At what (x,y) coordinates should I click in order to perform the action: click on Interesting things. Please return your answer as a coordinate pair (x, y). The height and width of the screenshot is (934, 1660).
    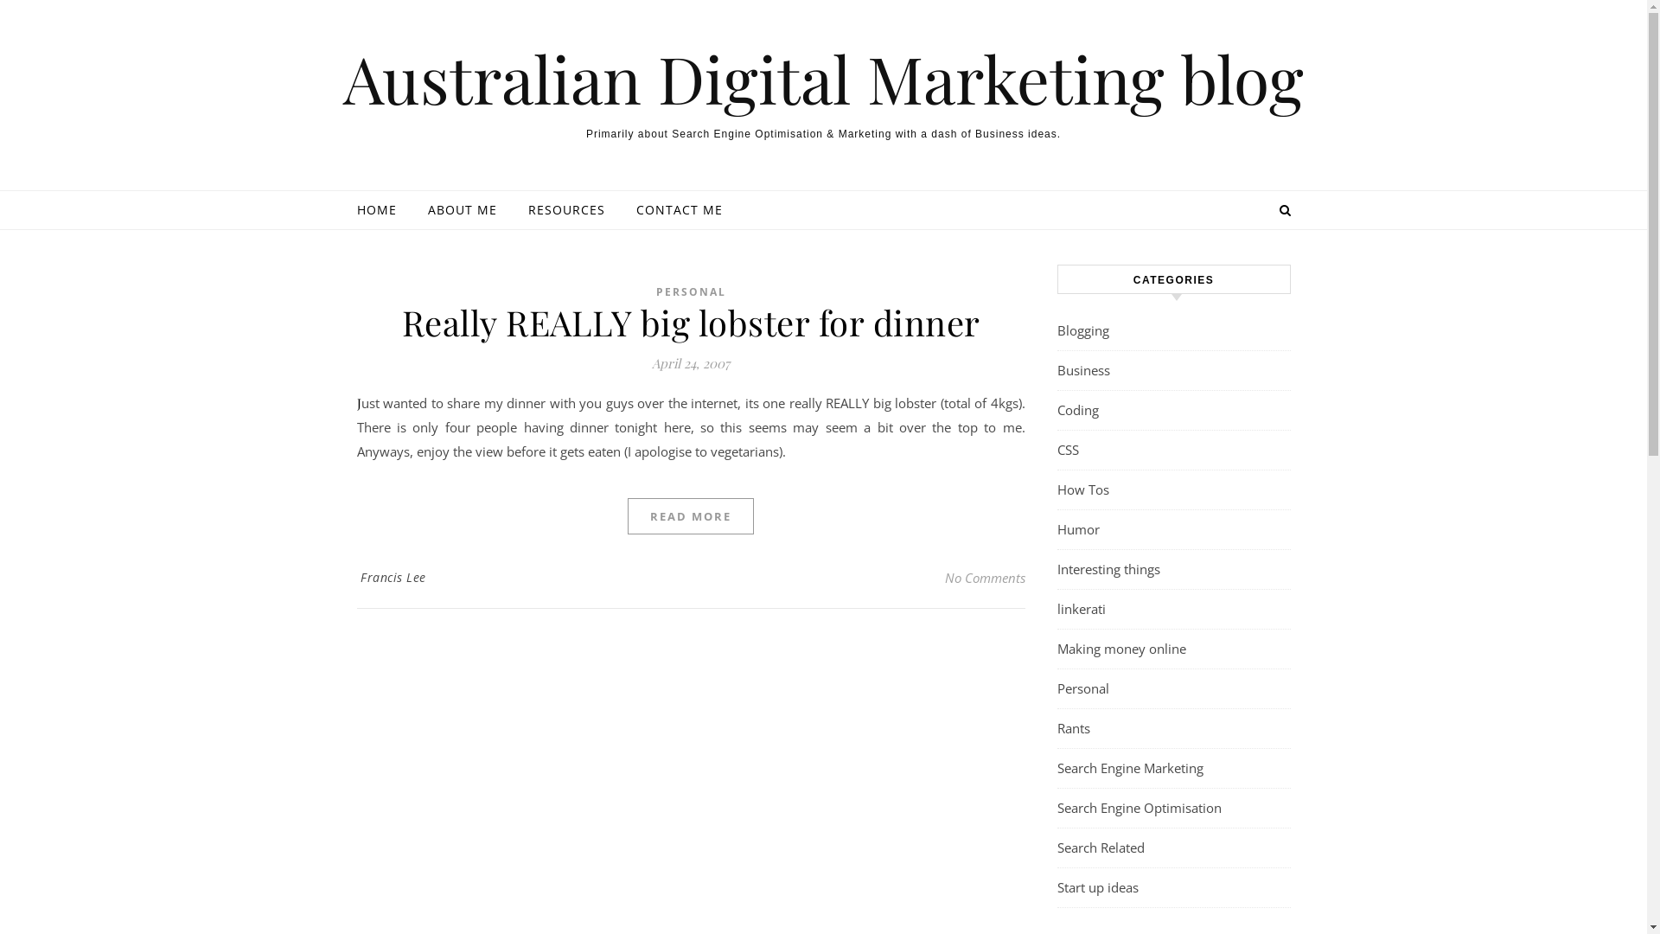
    Looking at the image, I should click on (1108, 569).